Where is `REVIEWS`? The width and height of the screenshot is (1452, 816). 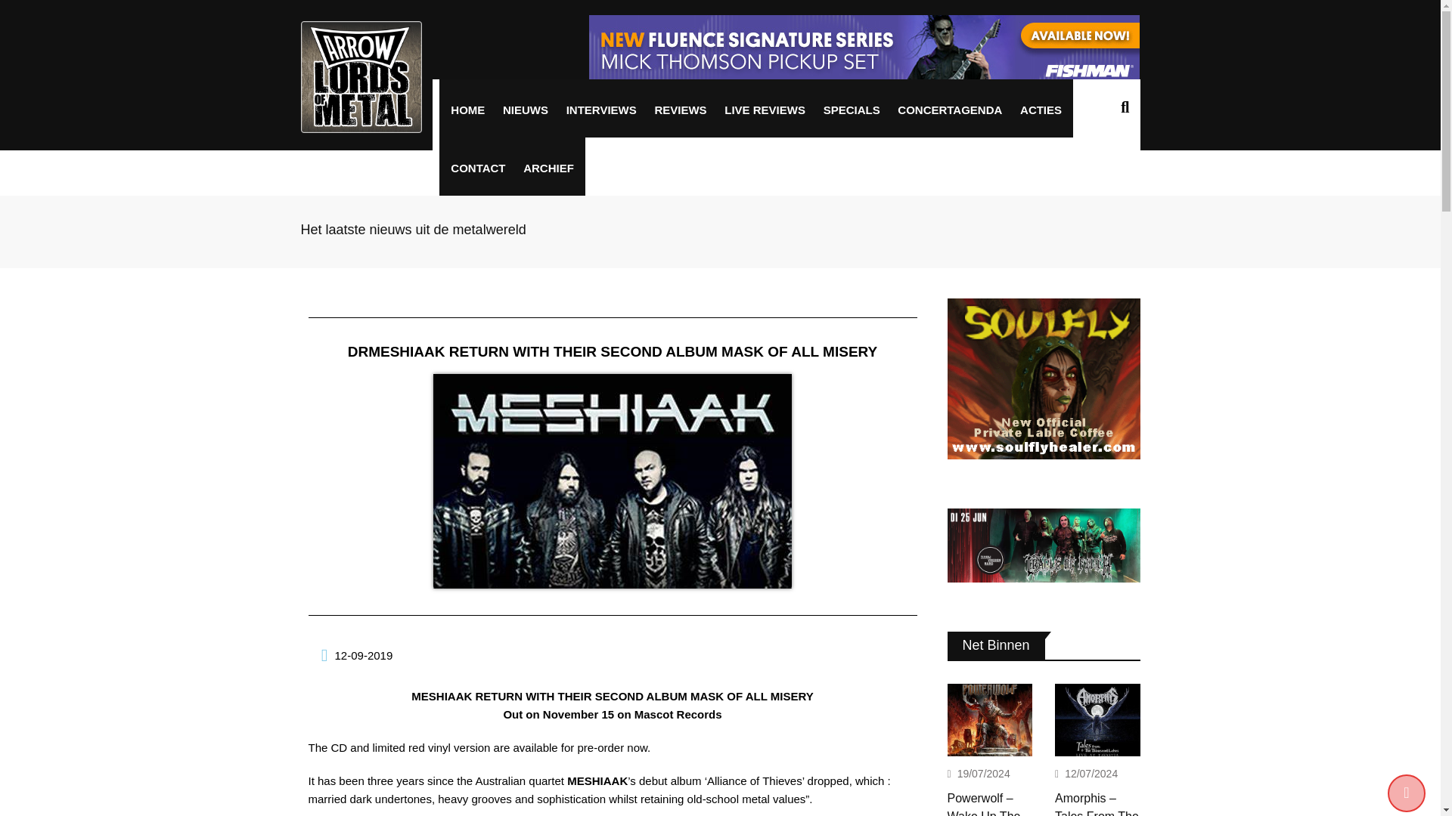
REVIEWS is located at coordinates (680, 110).